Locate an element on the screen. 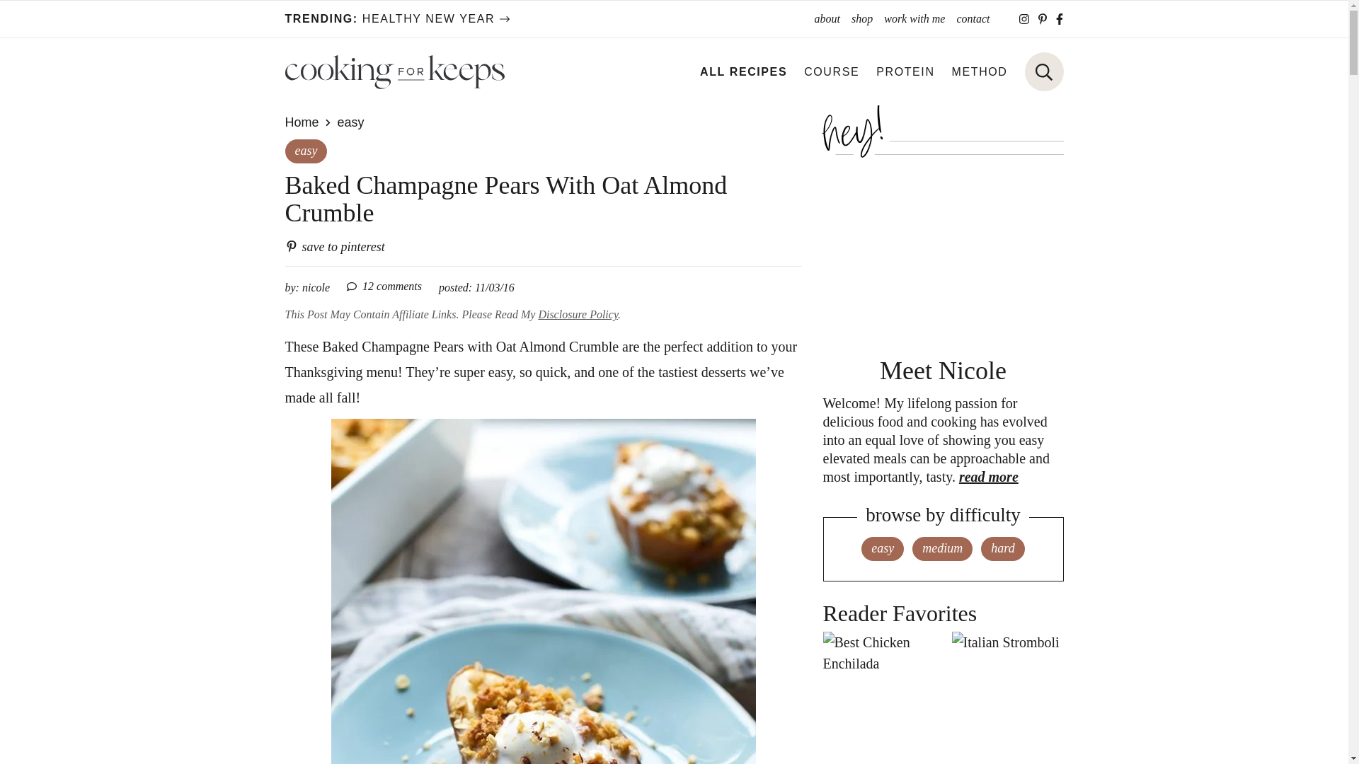 Image resolution: width=1359 pixels, height=764 pixels. contact is located at coordinates (973, 18).